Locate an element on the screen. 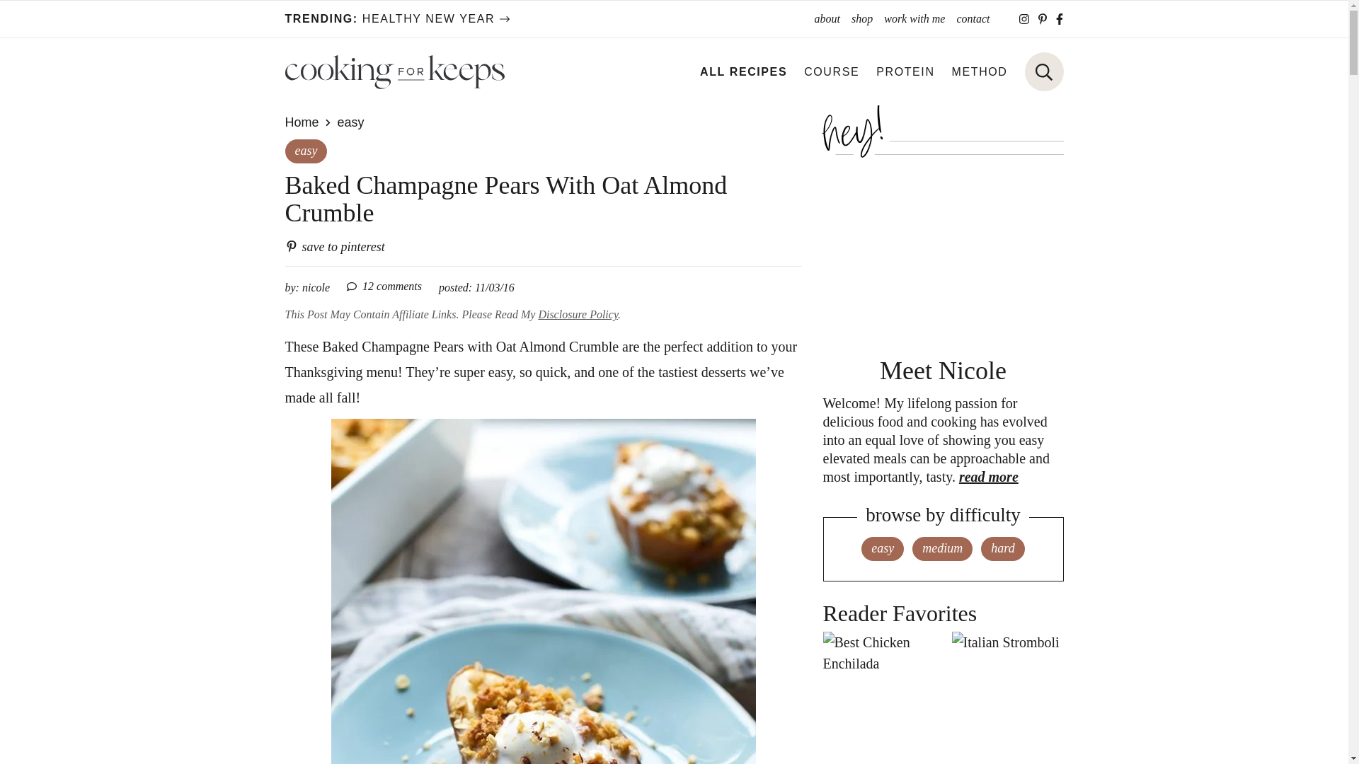 Image resolution: width=1359 pixels, height=764 pixels. contact is located at coordinates (973, 18).